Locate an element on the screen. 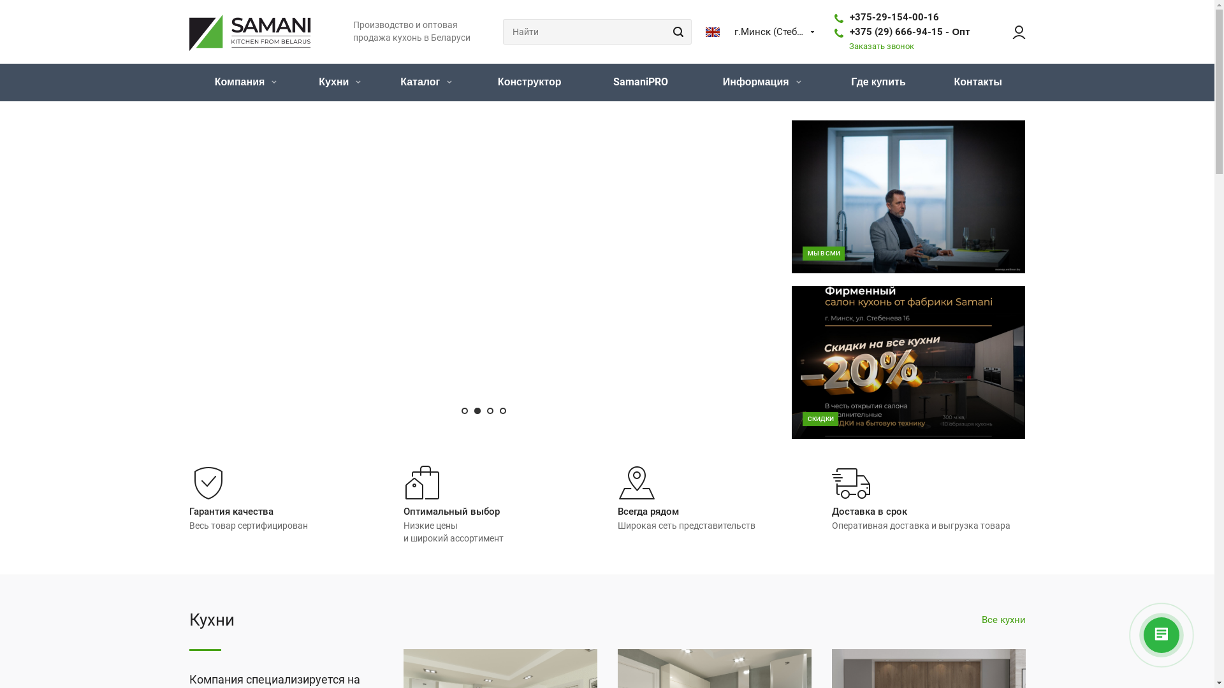 Image resolution: width=1224 pixels, height=688 pixels. 2 is located at coordinates (477, 411).